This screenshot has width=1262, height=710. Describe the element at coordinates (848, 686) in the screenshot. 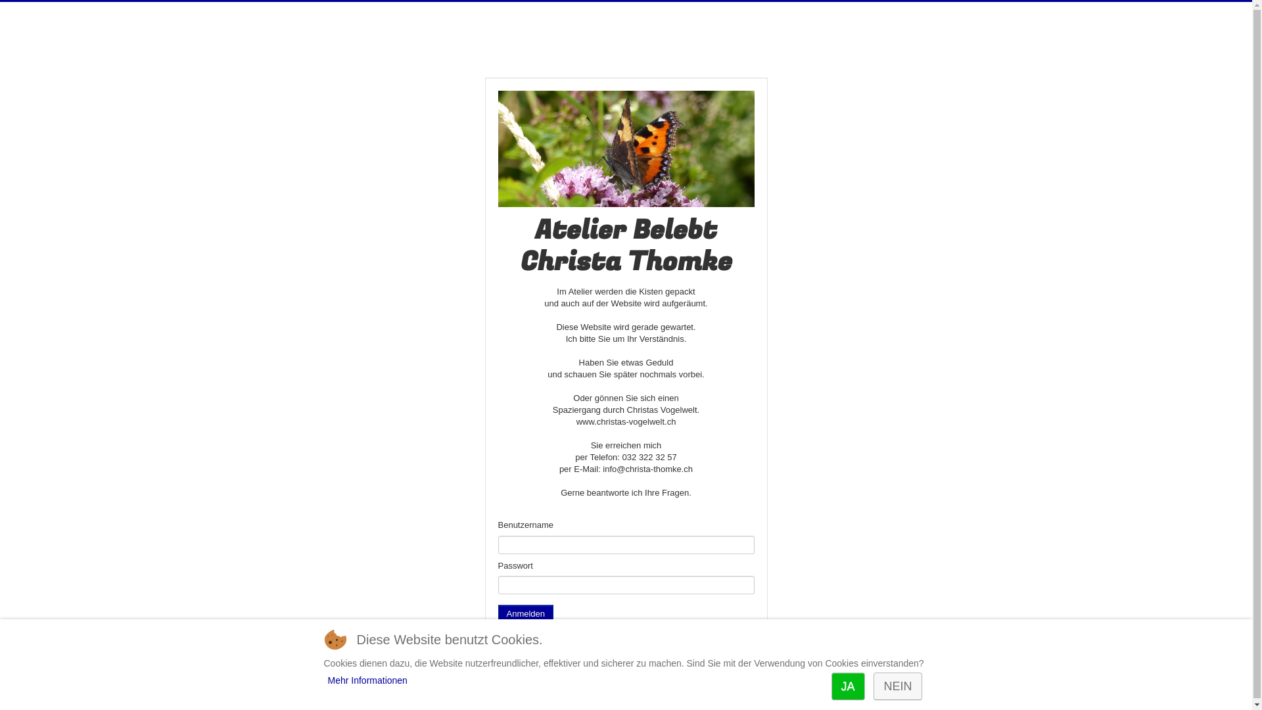

I see `JA` at that location.